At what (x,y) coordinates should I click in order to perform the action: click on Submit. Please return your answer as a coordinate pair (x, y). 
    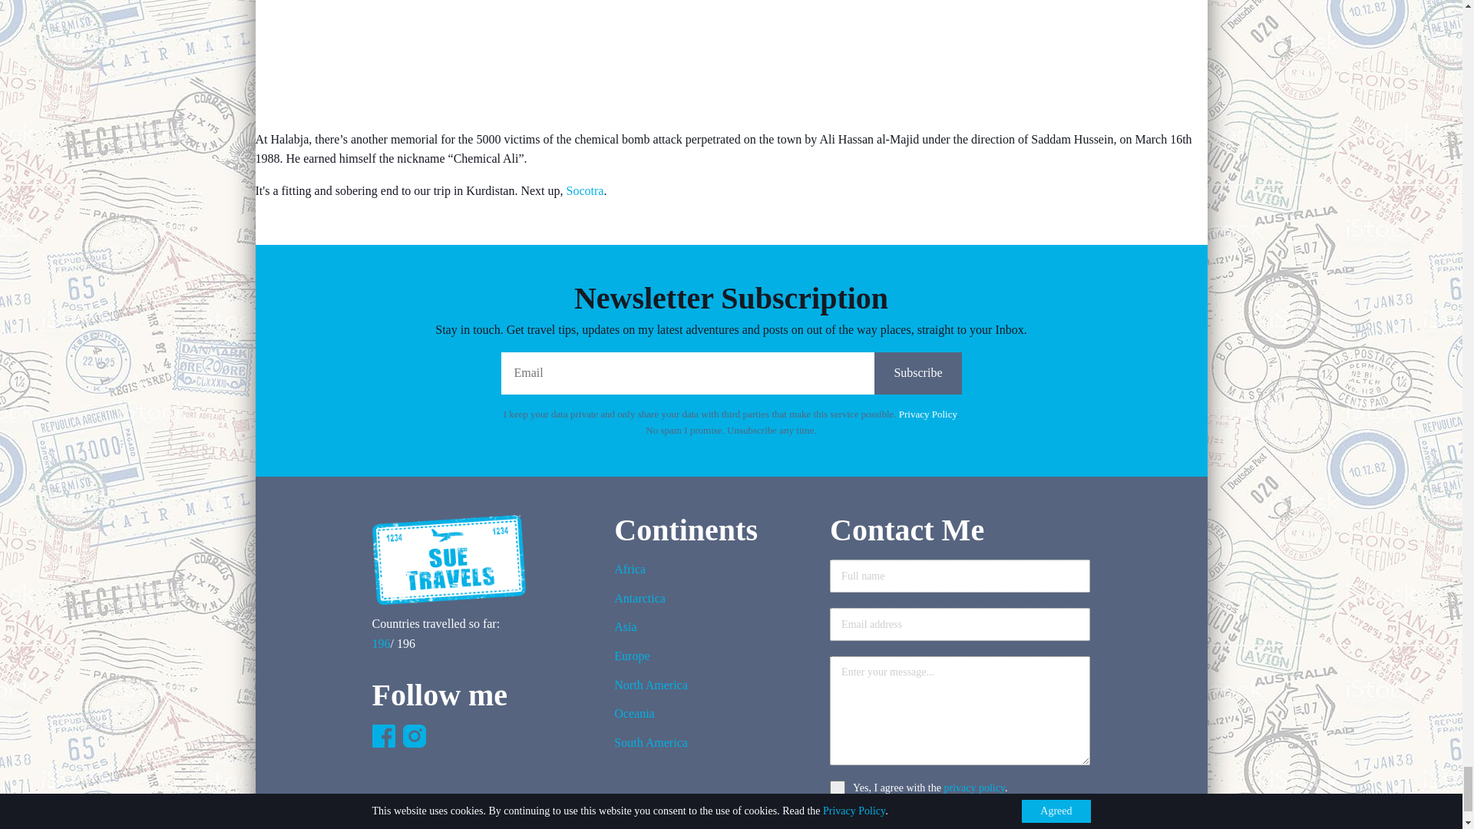
    Looking at the image, I should click on (868, 820).